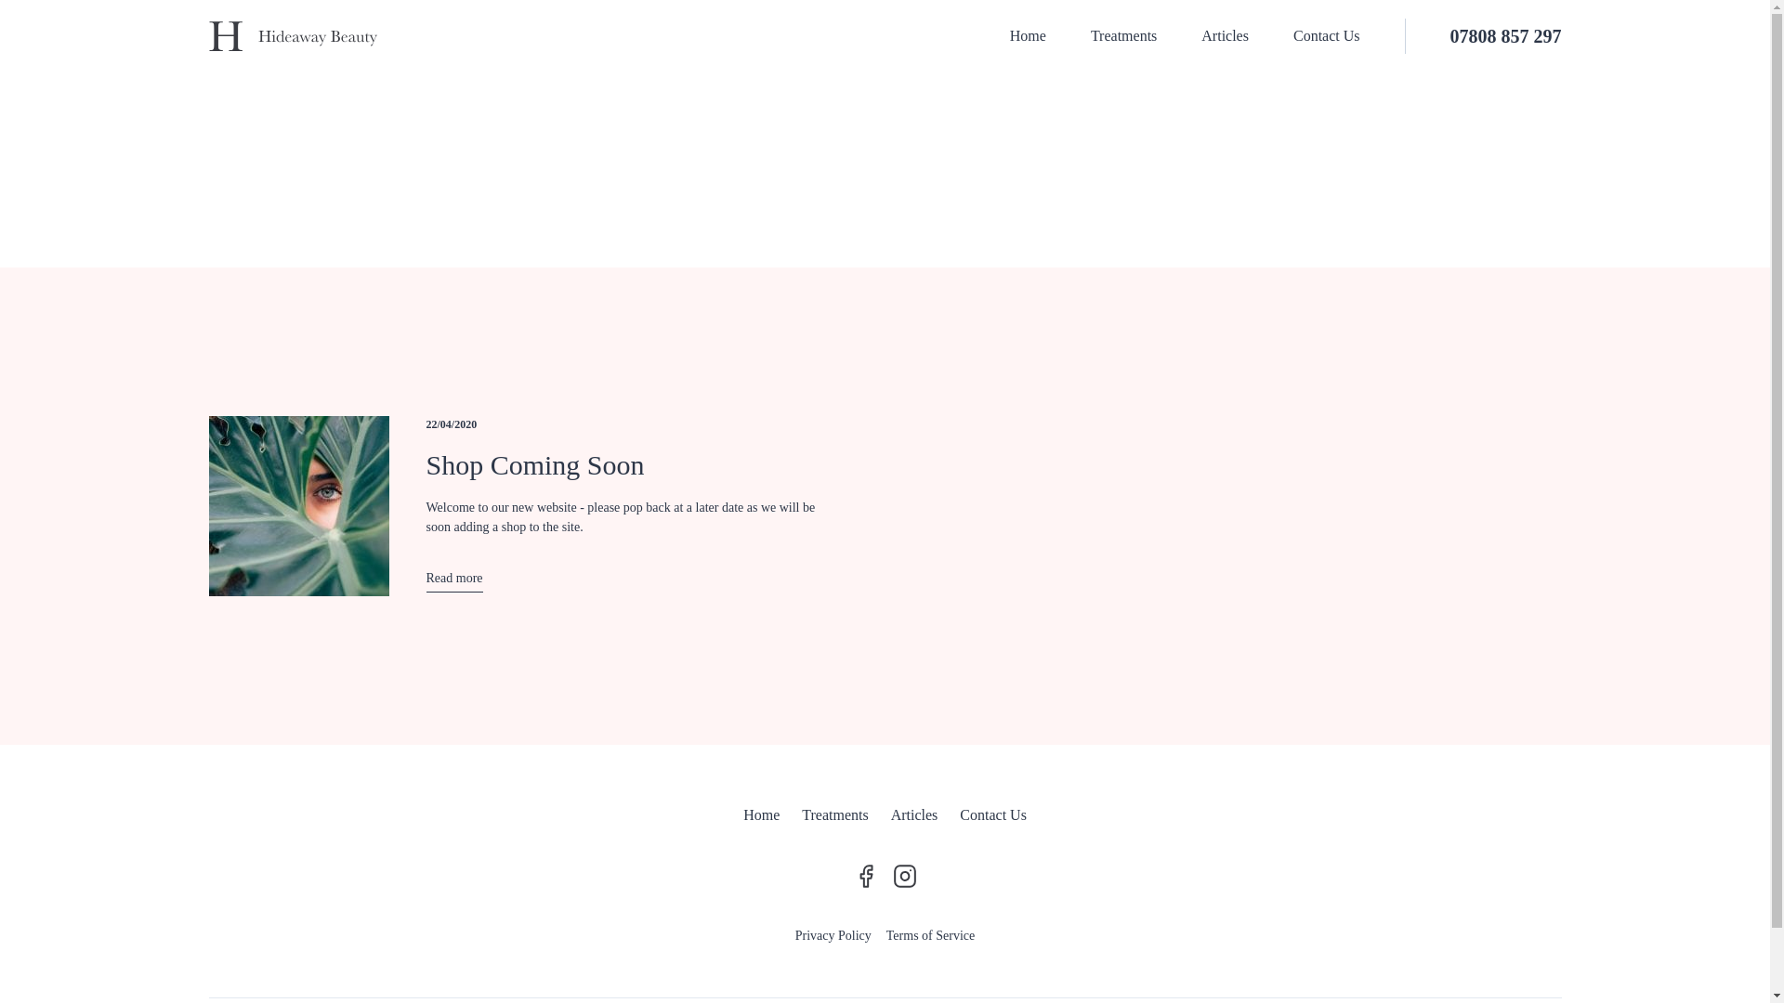 This screenshot has height=1003, width=1784. What do you see at coordinates (1483, 36) in the screenshot?
I see `07808 857 297` at bounding box center [1483, 36].